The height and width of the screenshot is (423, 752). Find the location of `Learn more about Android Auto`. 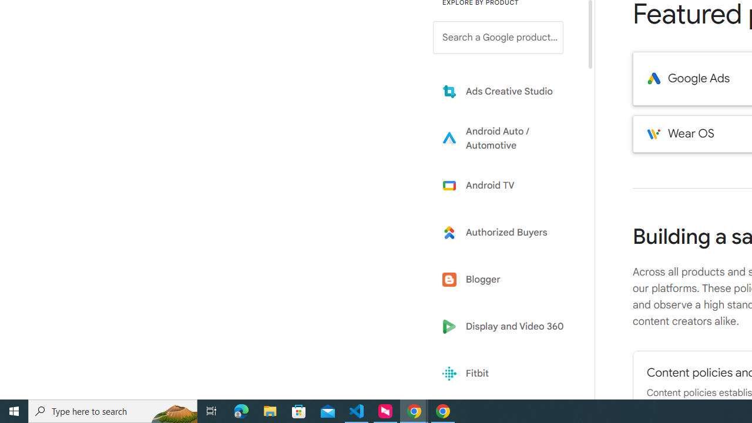

Learn more about Android Auto is located at coordinates (506, 138).